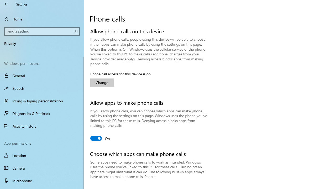 The height and width of the screenshot is (189, 336). I want to click on Back, so click(6, 4).